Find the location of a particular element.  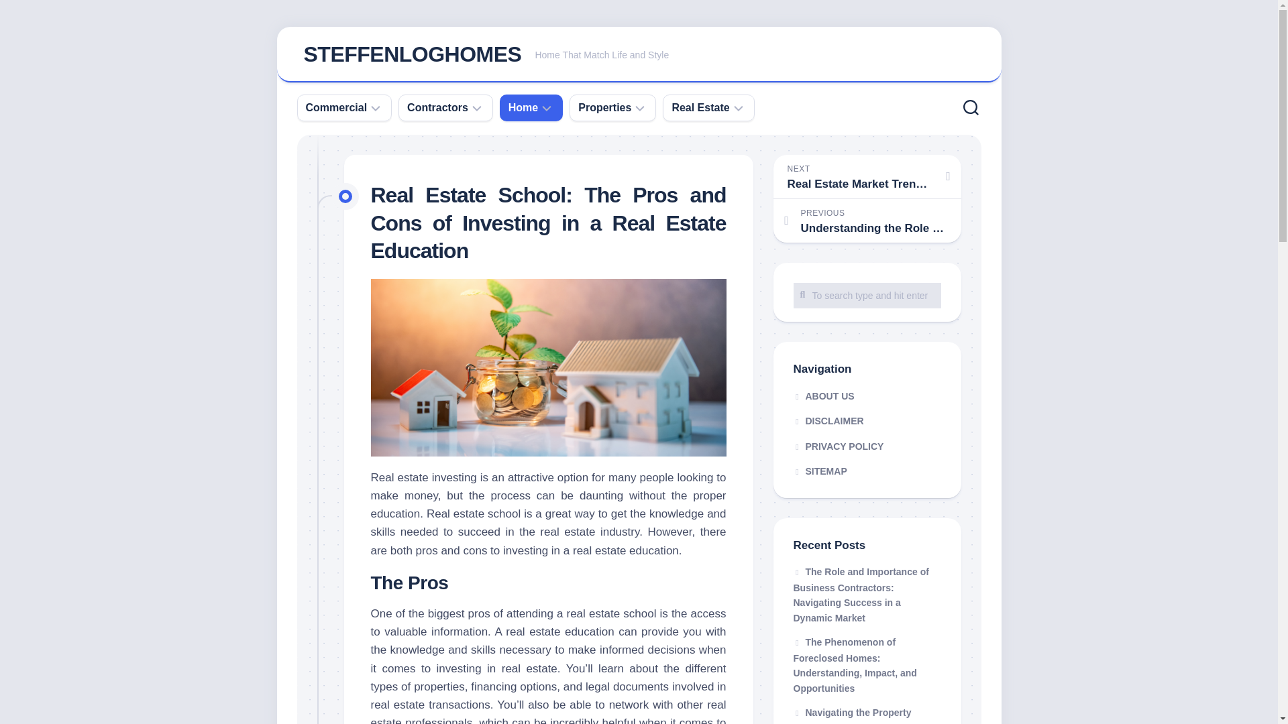

Contractors is located at coordinates (437, 107).